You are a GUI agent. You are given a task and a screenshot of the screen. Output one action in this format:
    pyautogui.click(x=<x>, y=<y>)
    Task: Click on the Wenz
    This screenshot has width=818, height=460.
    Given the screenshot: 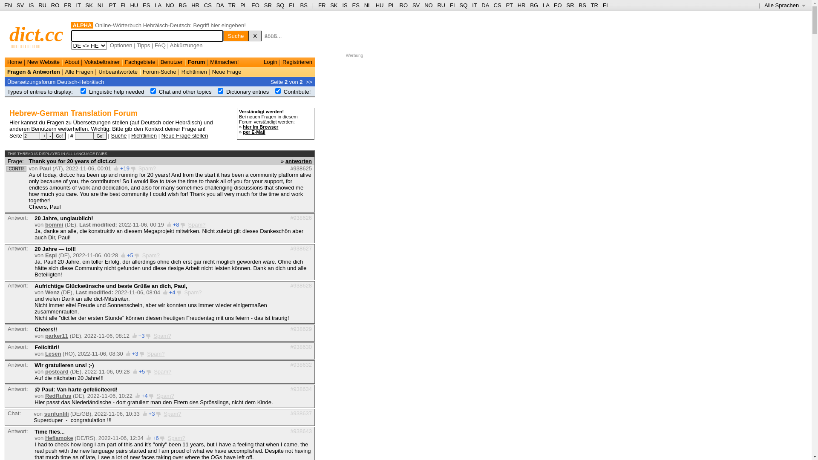 What is the action you would take?
    pyautogui.click(x=52, y=292)
    